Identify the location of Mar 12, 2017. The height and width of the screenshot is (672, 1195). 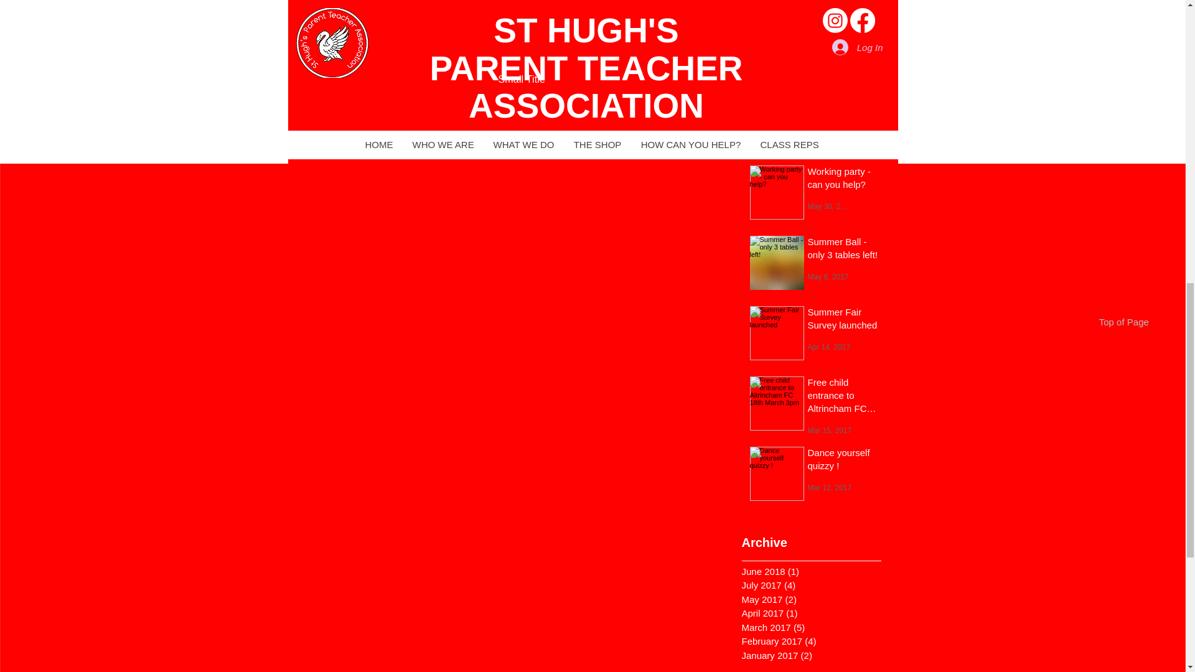
(829, 487).